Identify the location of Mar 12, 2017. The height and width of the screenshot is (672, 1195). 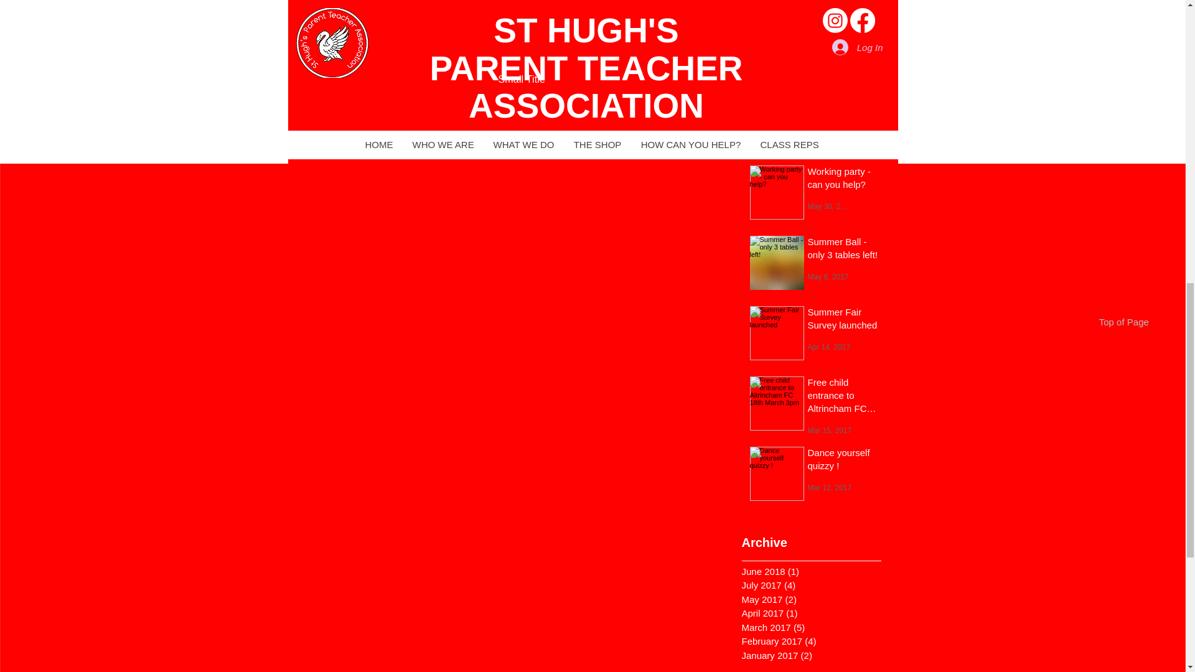
(829, 487).